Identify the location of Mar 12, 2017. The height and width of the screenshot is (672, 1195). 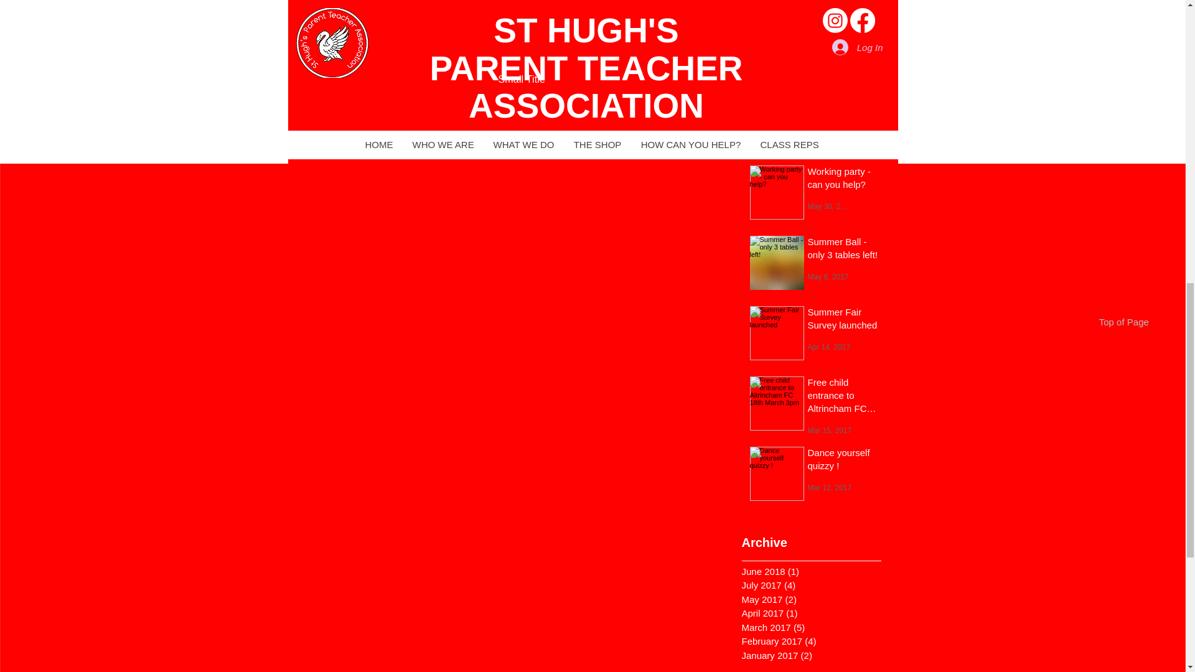
(829, 487).